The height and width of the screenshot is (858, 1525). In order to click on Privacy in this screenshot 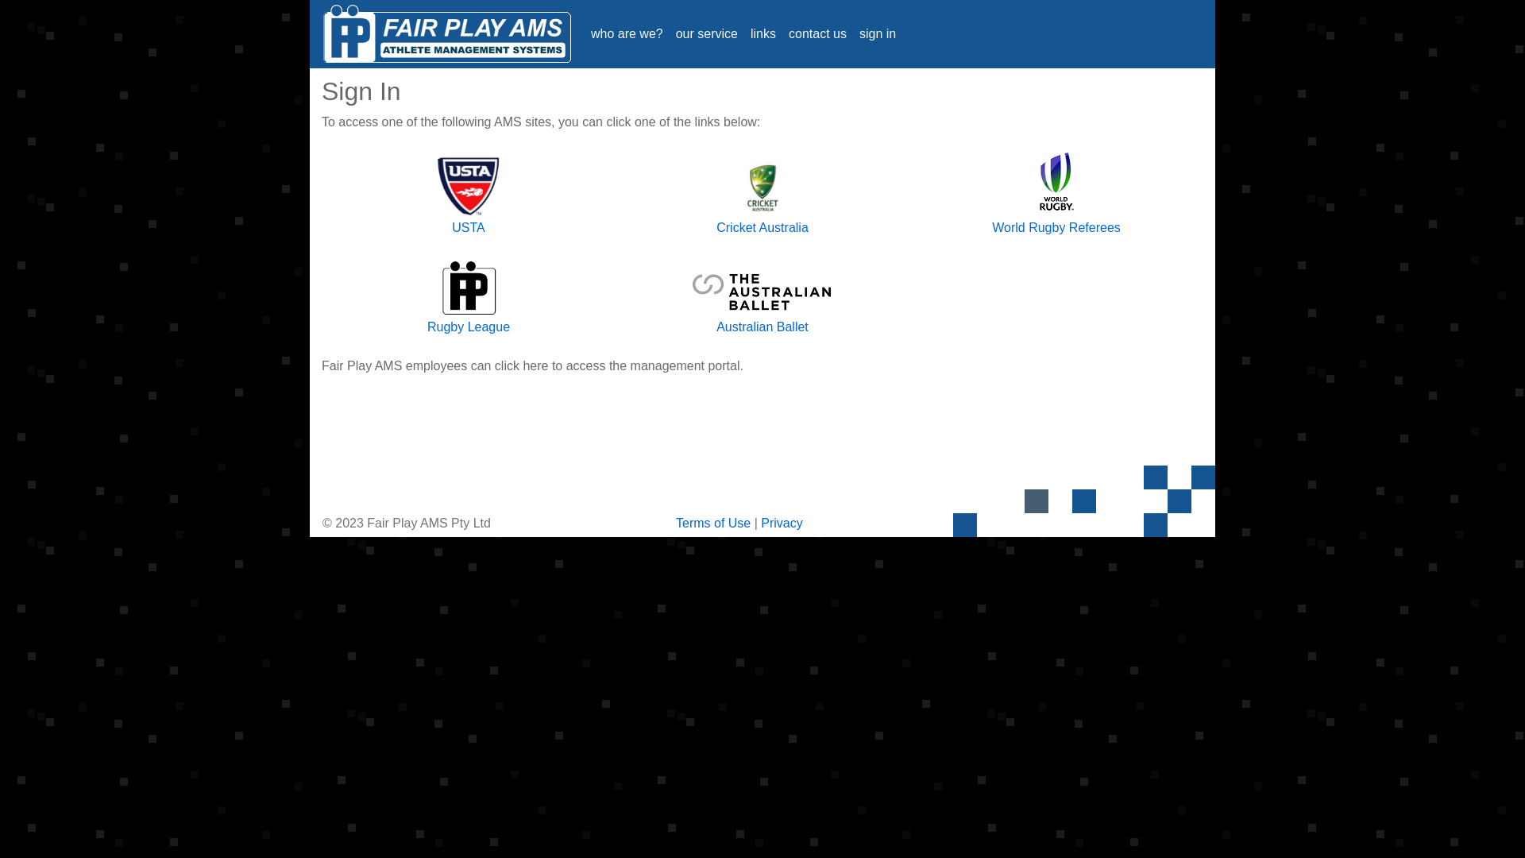, I will do `click(782, 523)`.